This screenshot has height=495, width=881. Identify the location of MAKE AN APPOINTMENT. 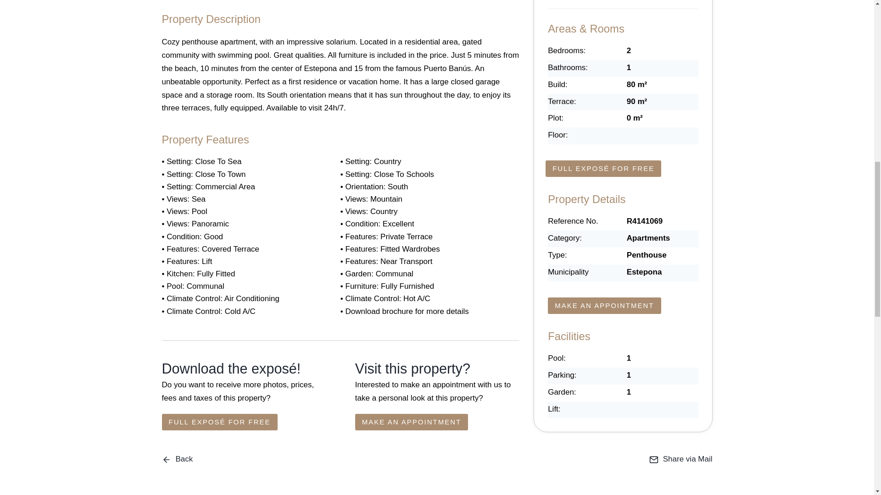
(411, 422).